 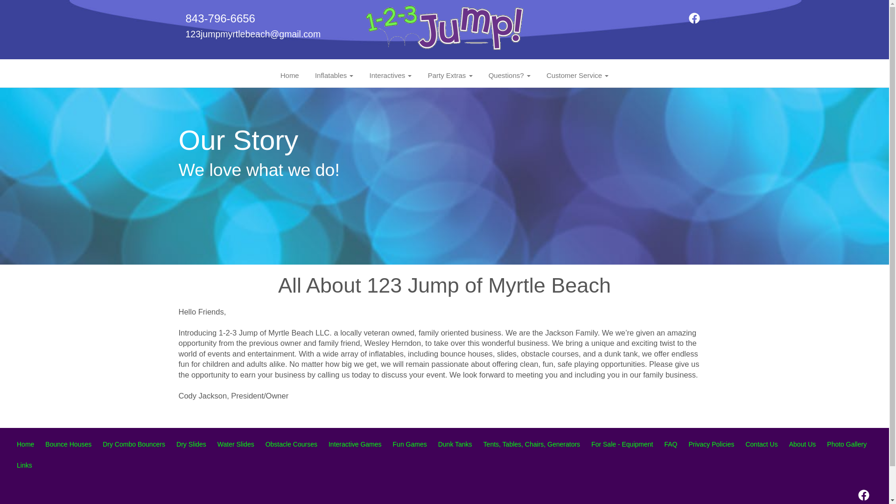 I want to click on Questions?, so click(x=510, y=76).